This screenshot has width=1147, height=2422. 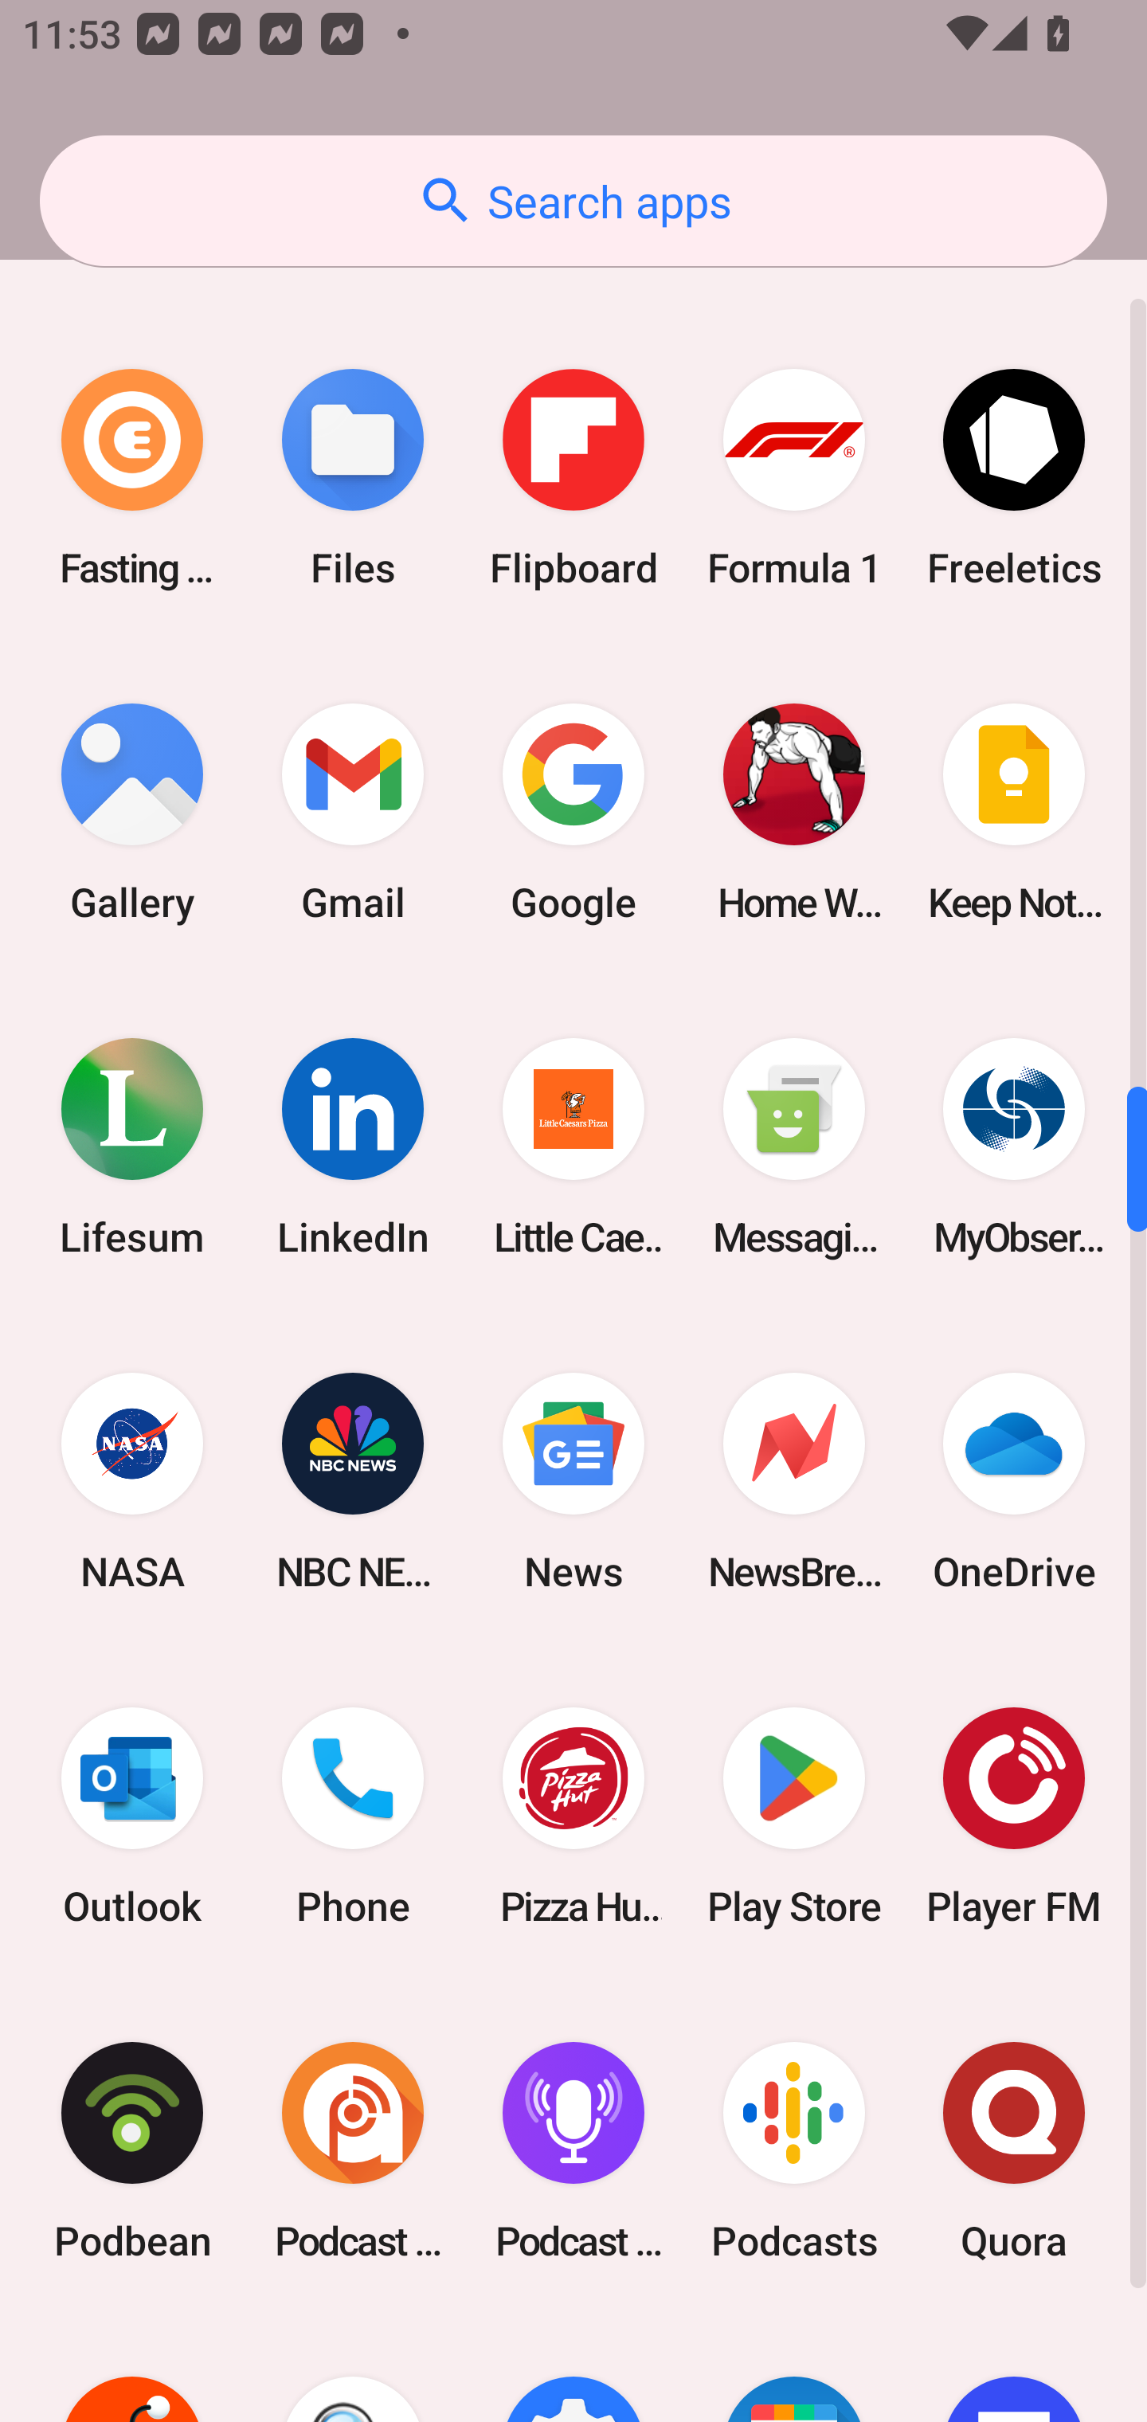 I want to click on Keep Notes, so click(x=1014, y=813).